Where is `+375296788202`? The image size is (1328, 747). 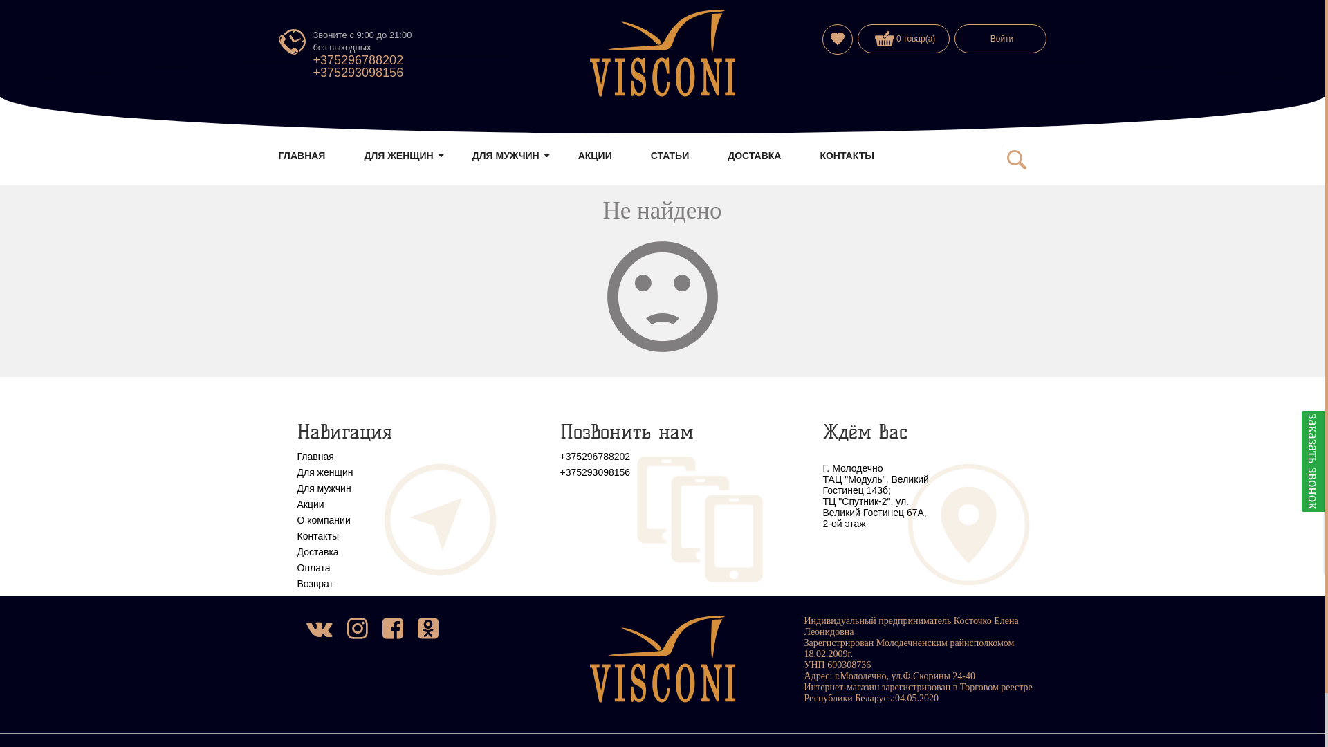
+375296788202 is located at coordinates (358, 60).